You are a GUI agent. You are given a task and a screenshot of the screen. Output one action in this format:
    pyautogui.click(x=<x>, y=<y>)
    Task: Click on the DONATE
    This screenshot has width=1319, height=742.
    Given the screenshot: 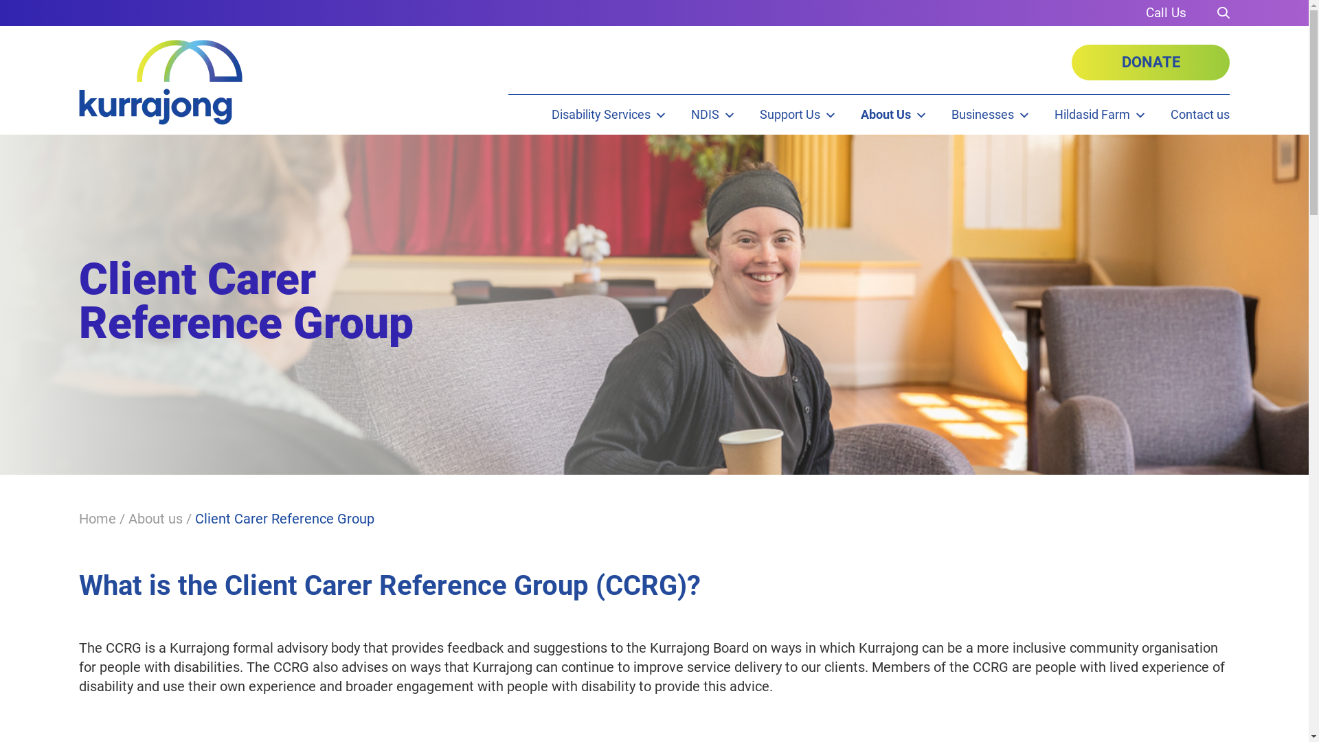 What is the action you would take?
    pyautogui.click(x=1151, y=63)
    